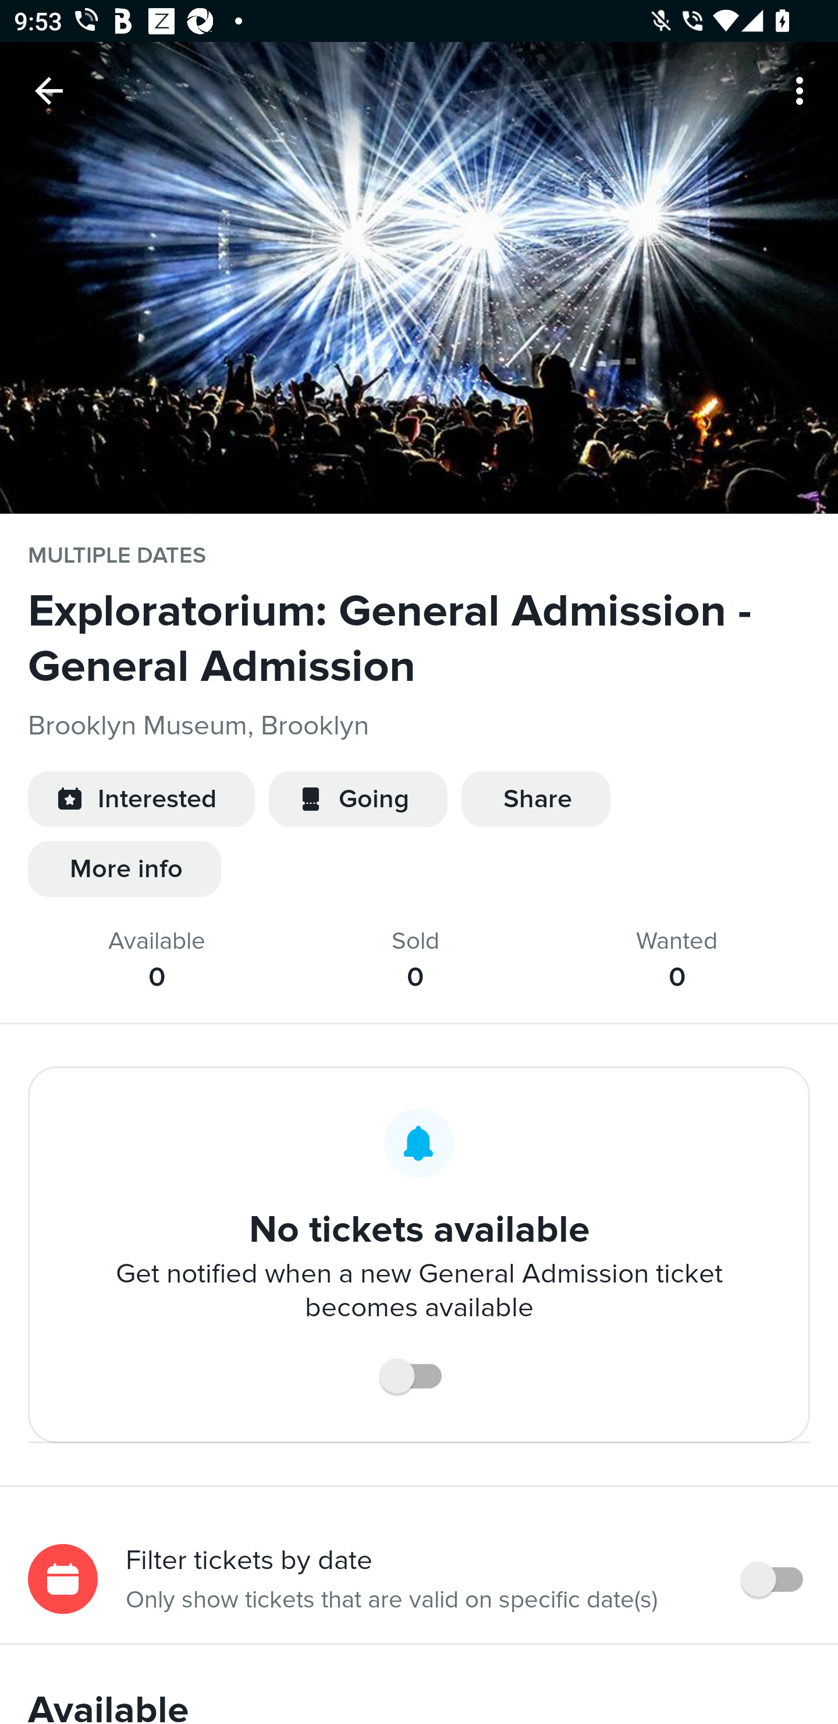 The height and width of the screenshot is (1724, 838). I want to click on Navigate up, so click(49, 90).